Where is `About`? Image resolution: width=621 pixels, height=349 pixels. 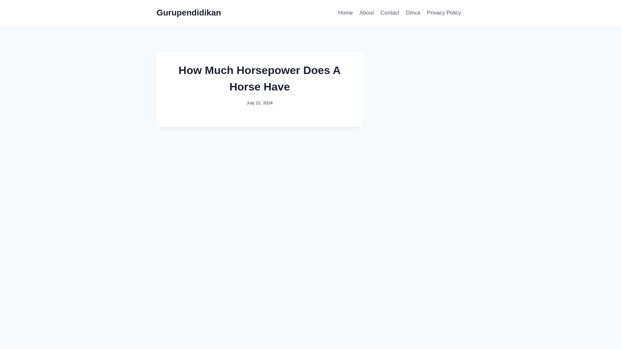 About is located at coordinates (366, 13).